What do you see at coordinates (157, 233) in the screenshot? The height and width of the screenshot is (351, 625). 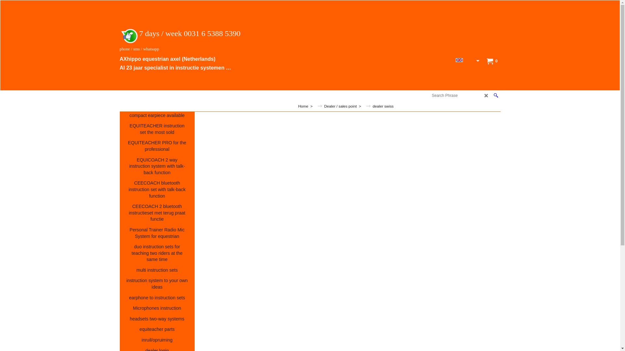 I see `Personal Trainer Radio Mic System for equestrian` at bounding box center [157, 233].